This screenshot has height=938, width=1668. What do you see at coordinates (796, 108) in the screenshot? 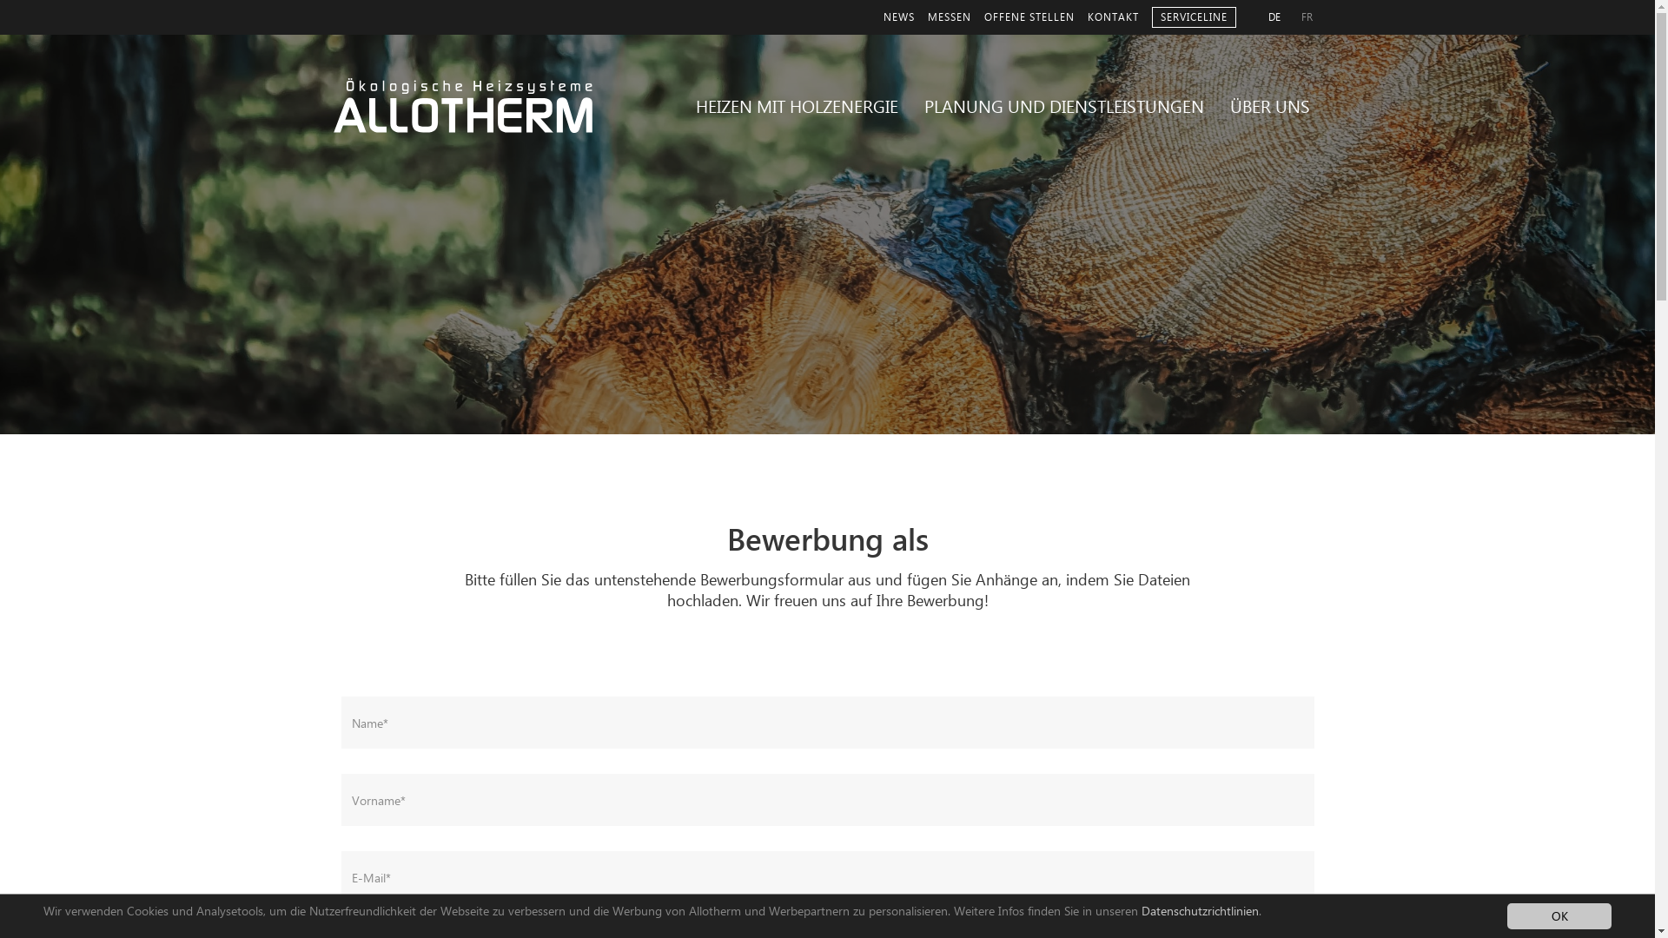
I see `HEIZEN MIT HOLZENERGIE` at bounding box center [796, 108].